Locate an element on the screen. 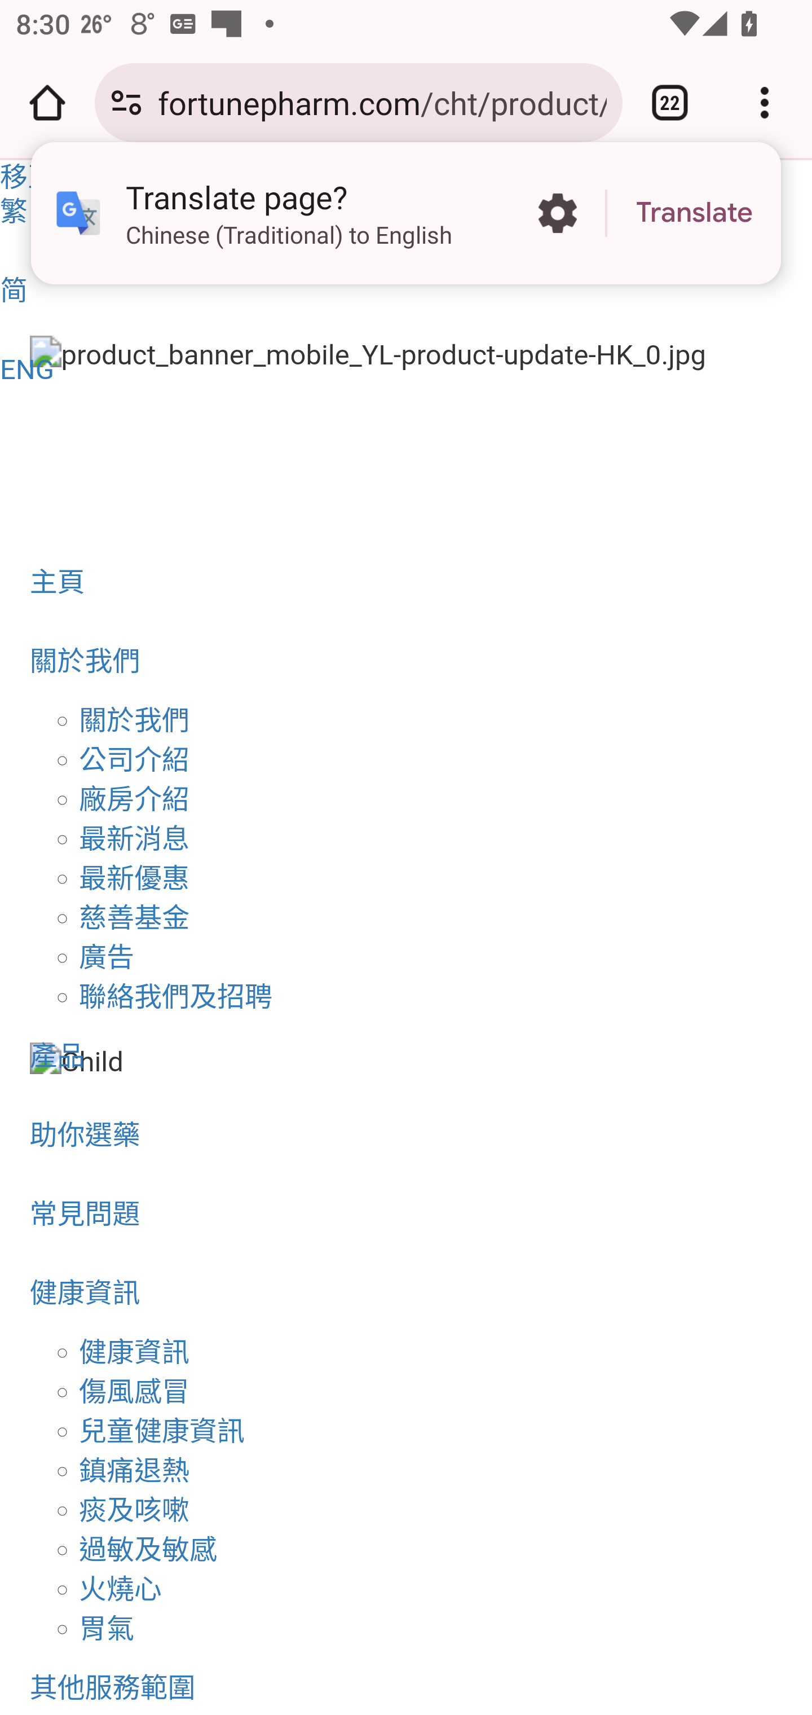  Switch or close tabs is located at coordinates (670, 103).